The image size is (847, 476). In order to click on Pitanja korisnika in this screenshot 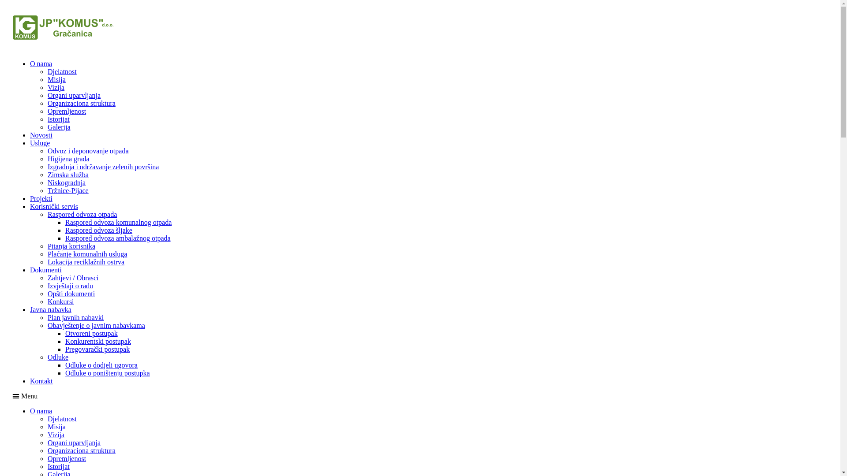, I will do `click(71, 246)`.